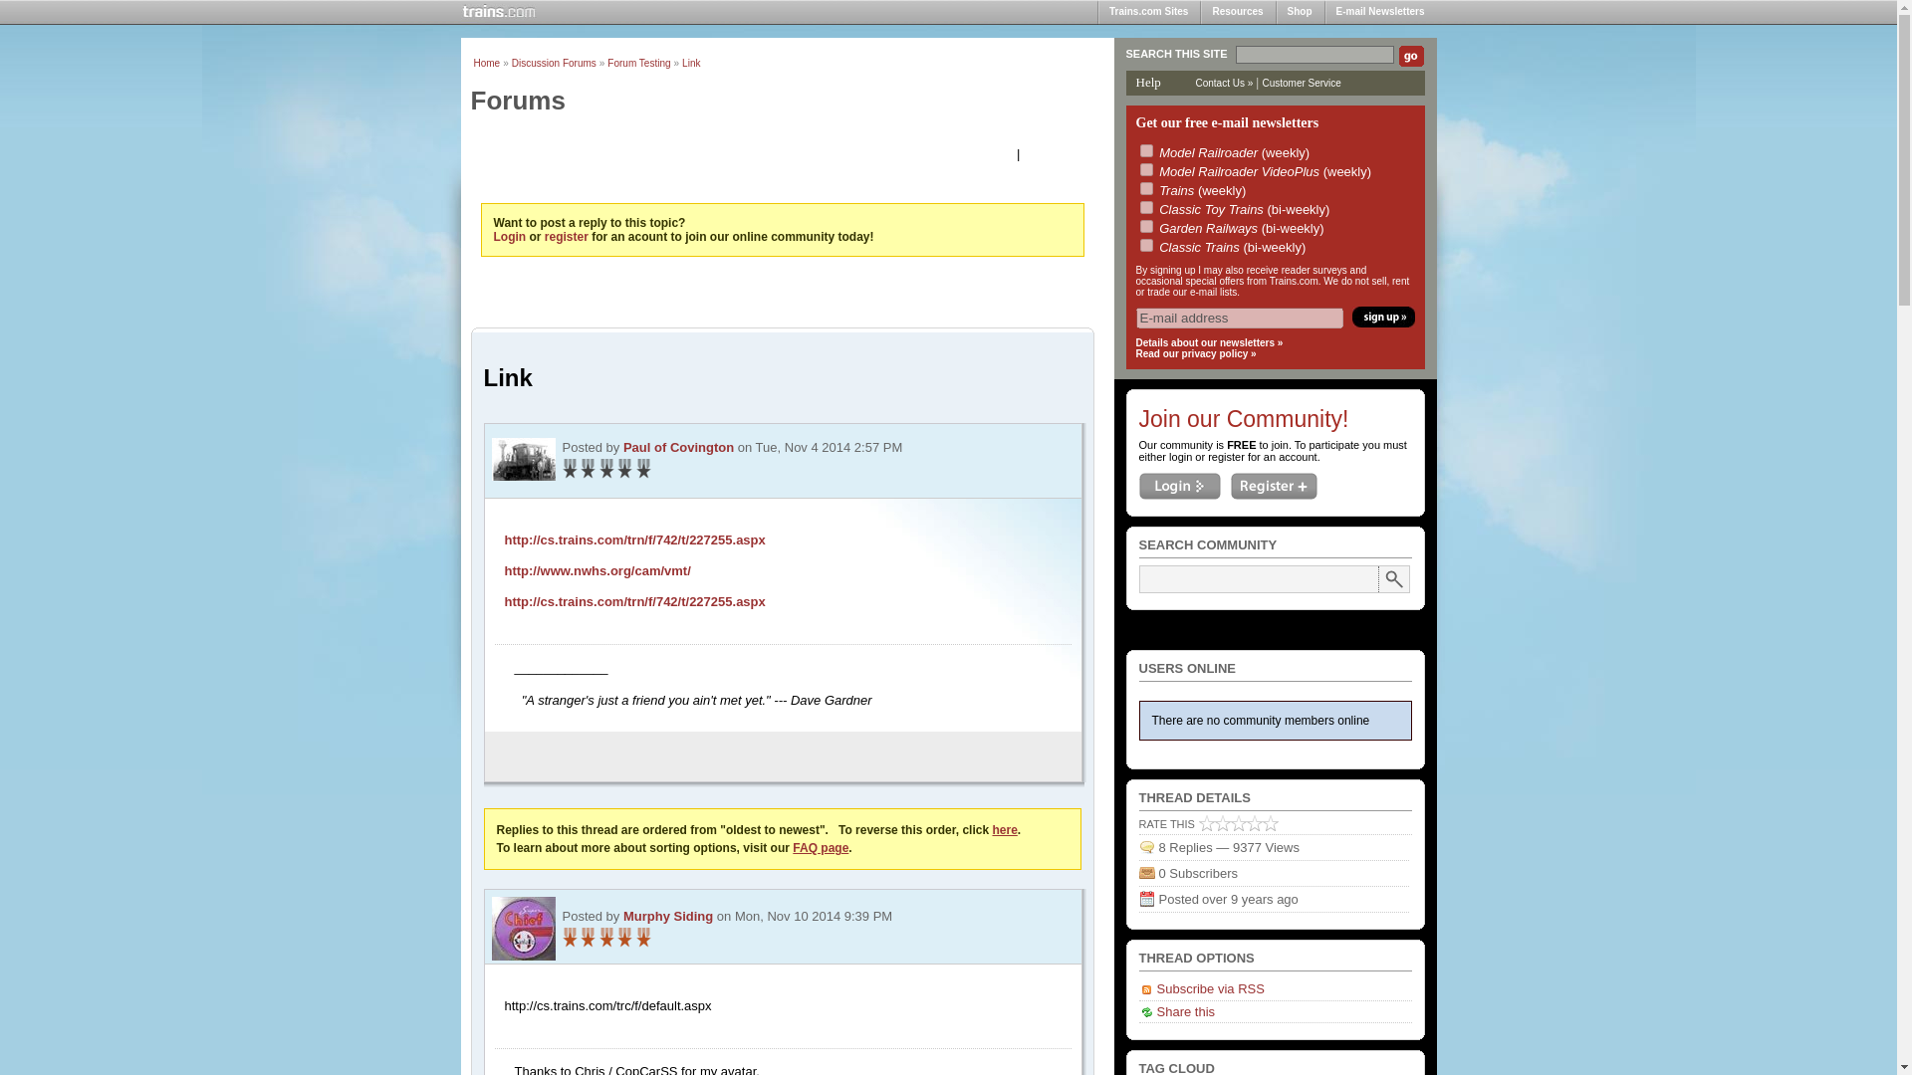 The height and width of the screenshot is (1075, 1912). I want to click on E-mail address, so click(1239, 318).